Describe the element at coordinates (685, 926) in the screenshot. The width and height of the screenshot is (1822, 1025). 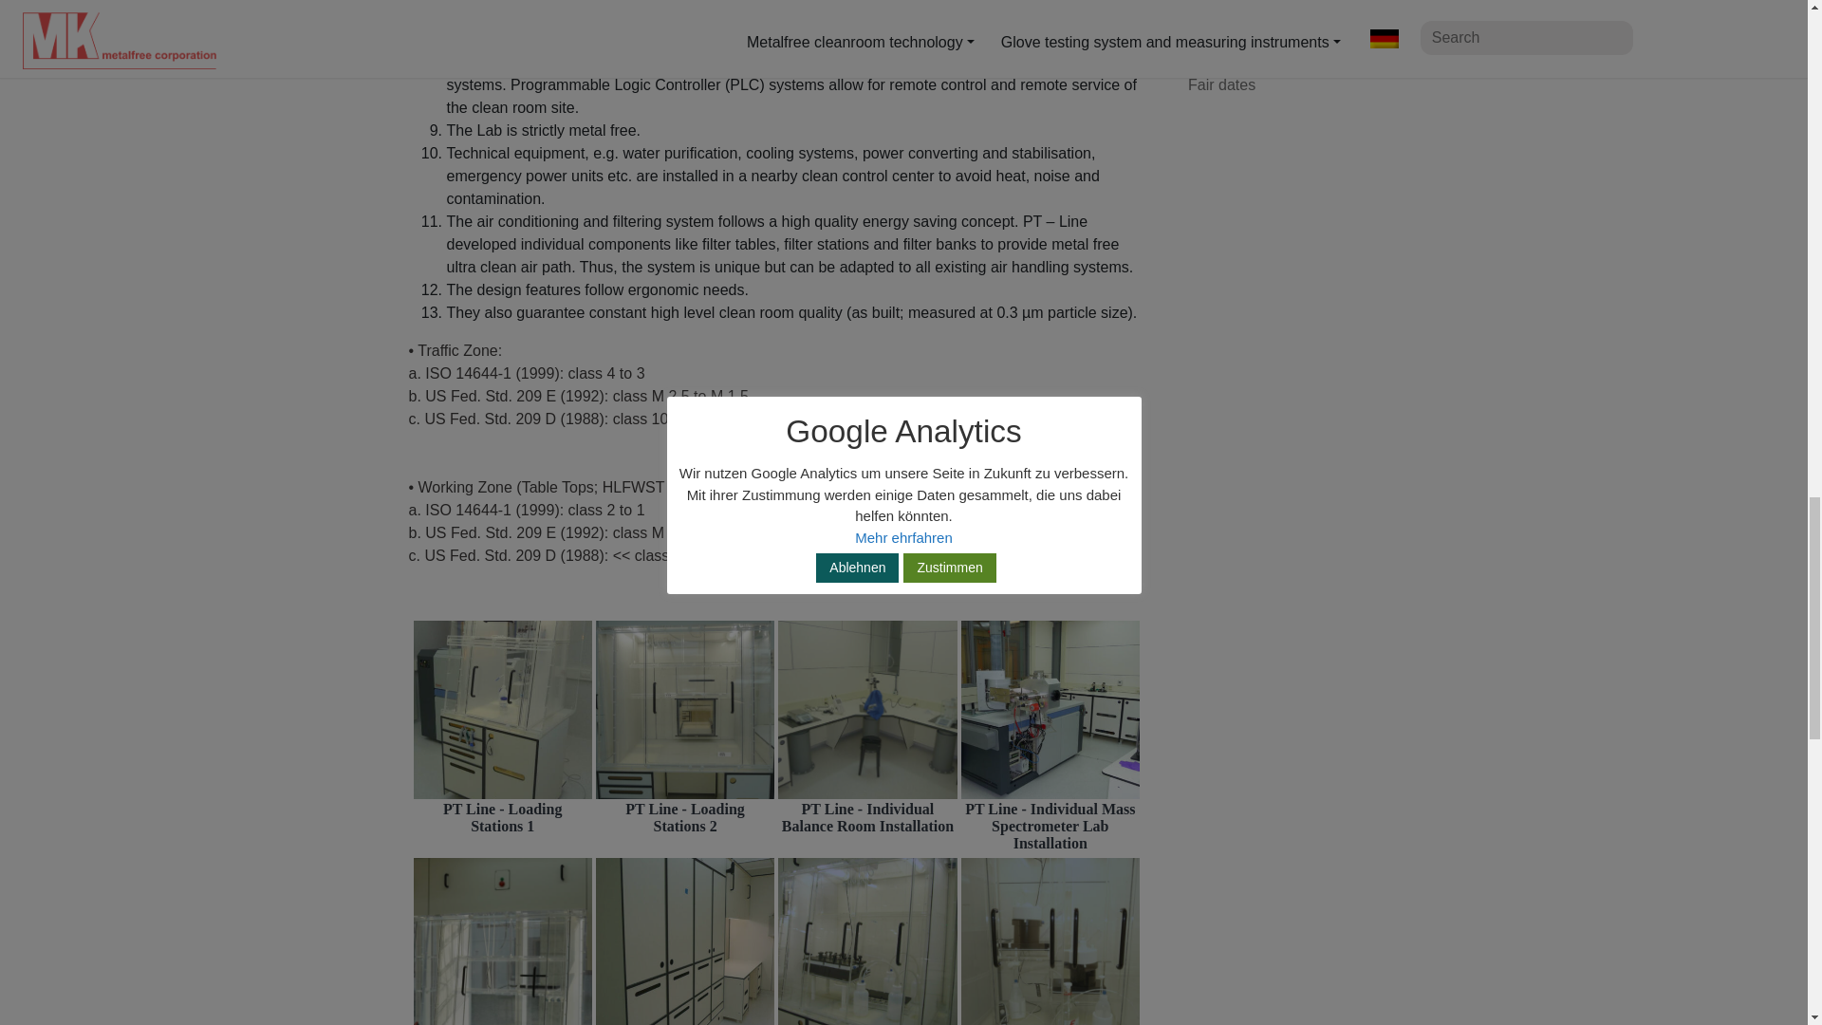
I see `PT Line - Acids and Chemicals Storage unit` at that location.